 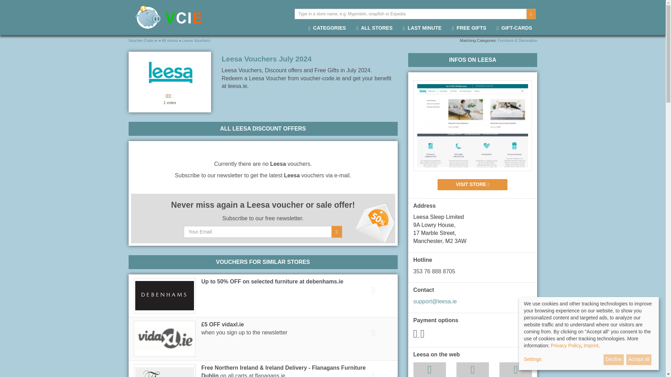 What do you see at coordinates (196, 40) in the screenshot?
I see `Leesa Vouchers` at bounding box center [196, 40].